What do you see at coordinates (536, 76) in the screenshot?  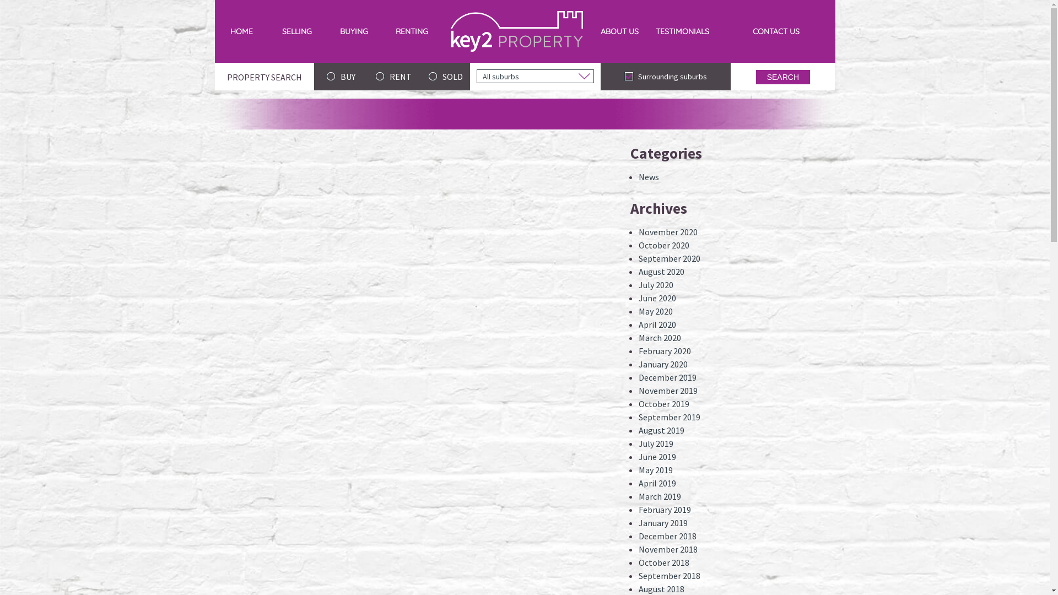 I see `All suburbs` at bounding box center [536, 76].